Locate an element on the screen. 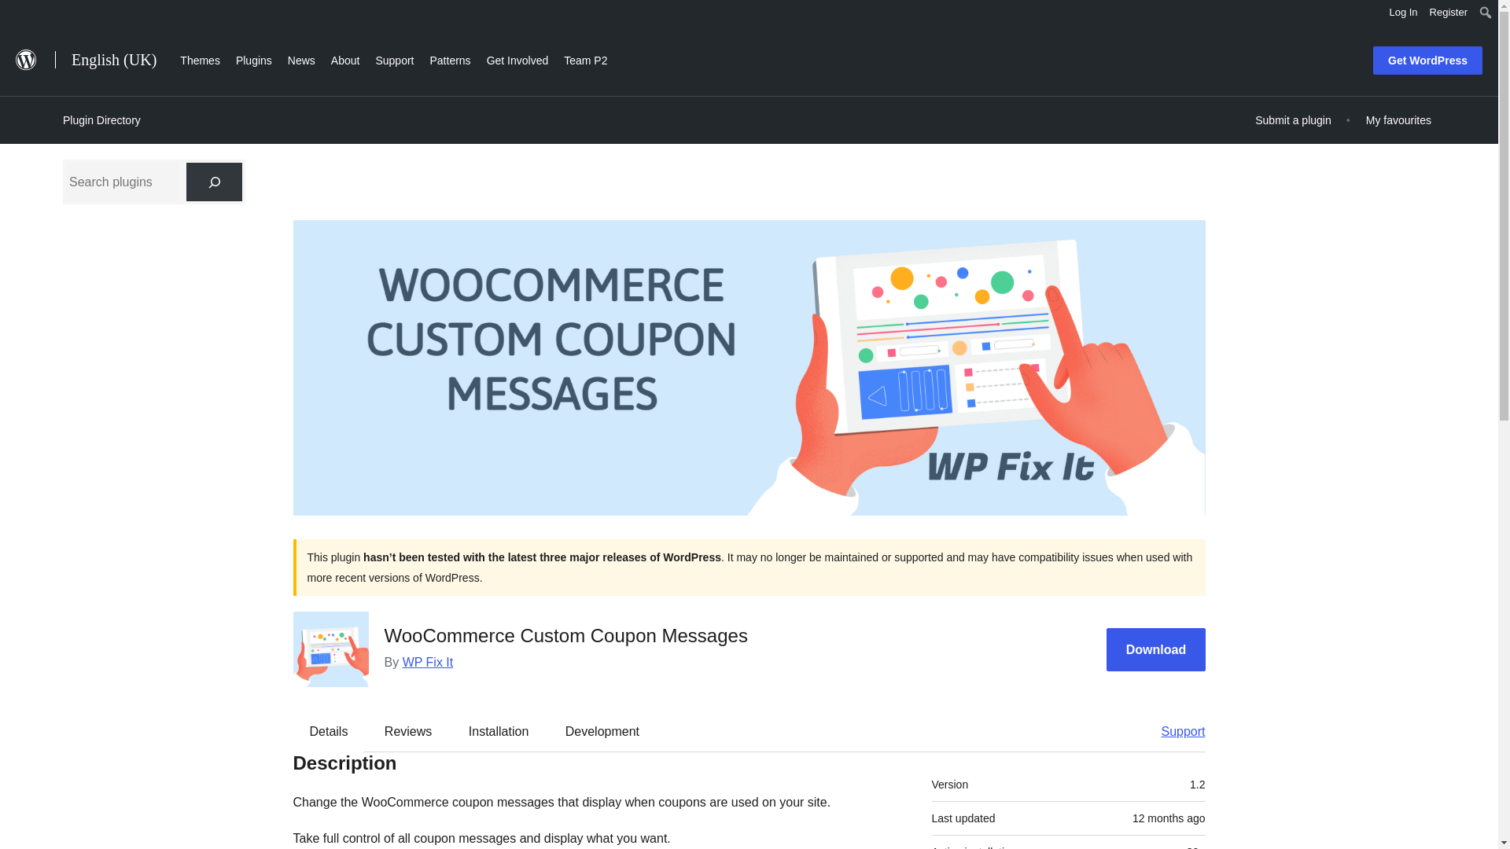  Details is located at coordinates (329, 731).